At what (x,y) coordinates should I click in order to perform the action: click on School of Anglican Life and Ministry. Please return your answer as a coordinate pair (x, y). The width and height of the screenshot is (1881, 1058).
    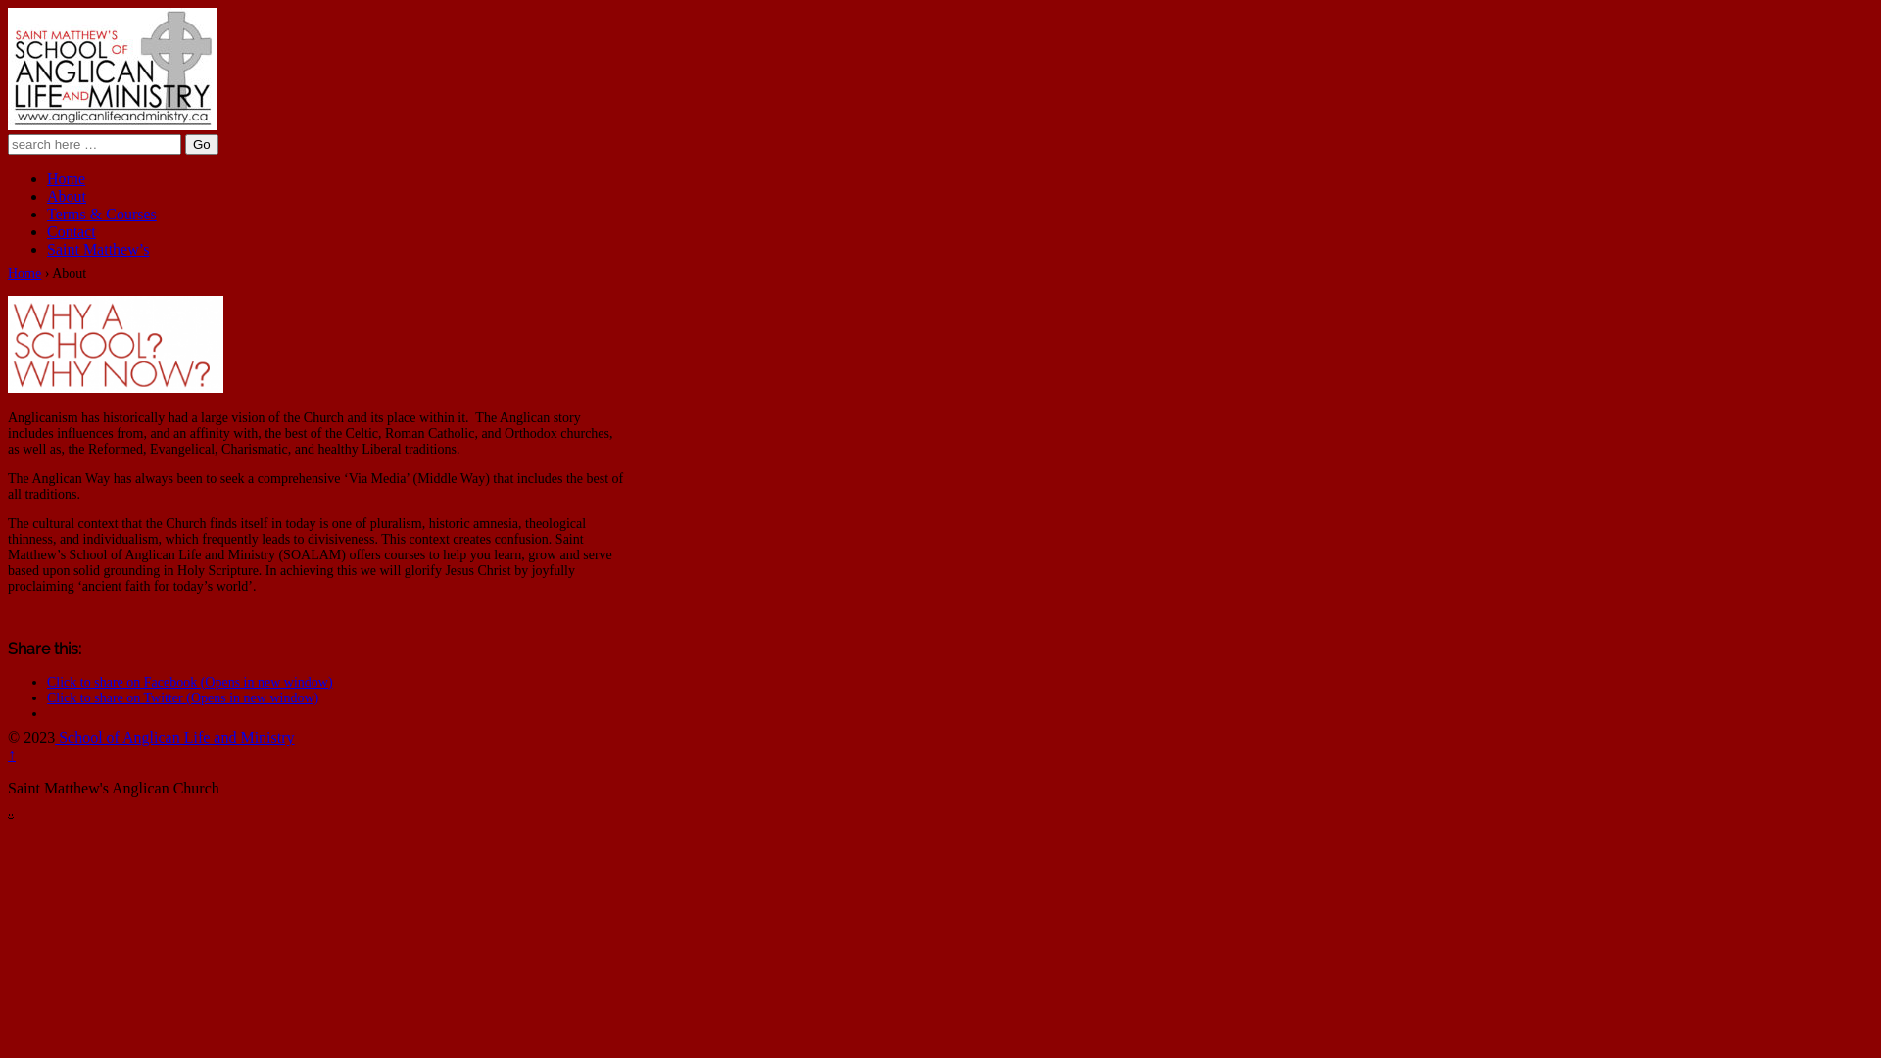
    Looking at the image, I should click on (174, 737).